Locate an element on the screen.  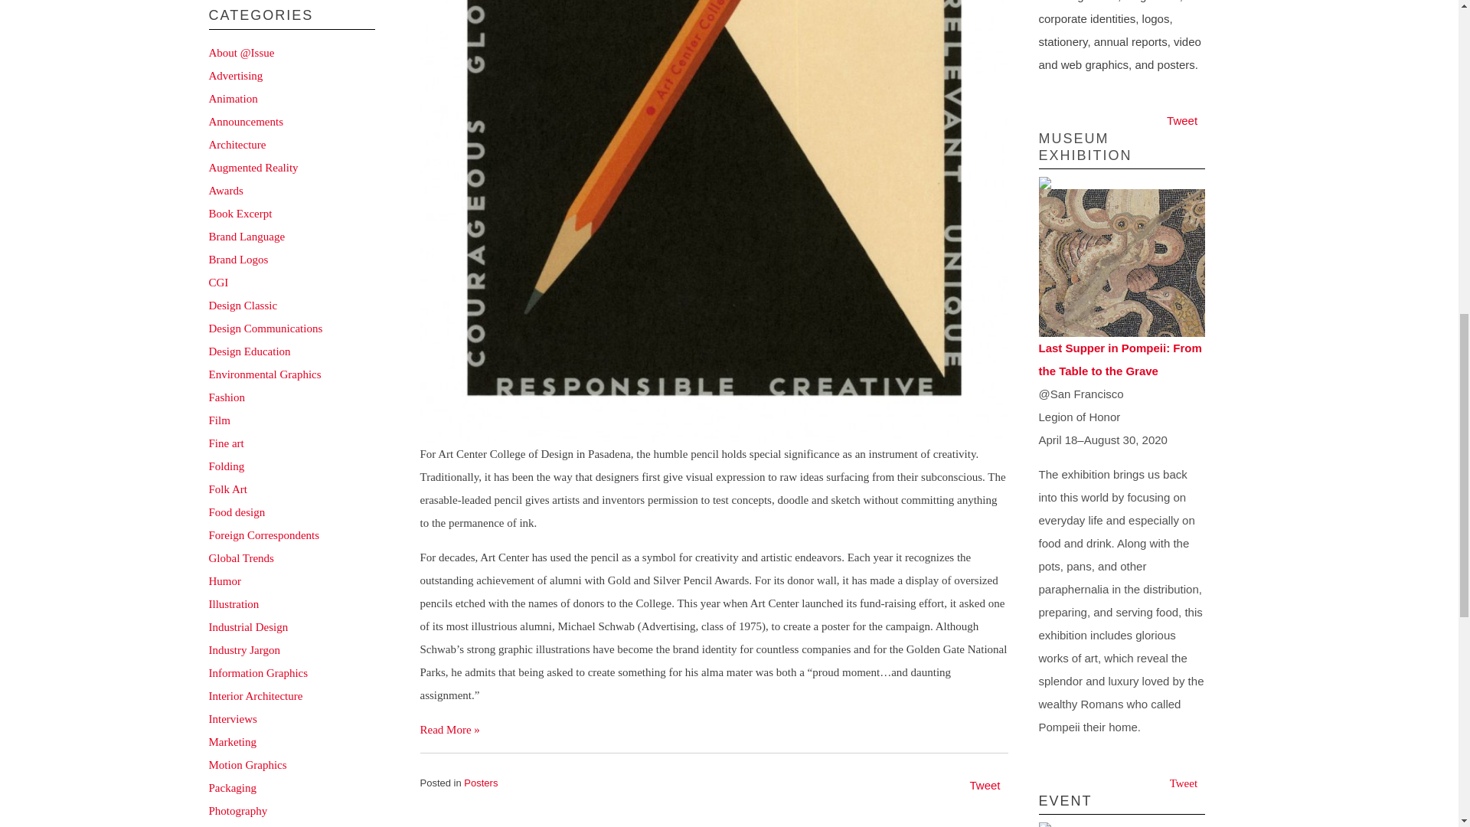
CGI is located at coordinates (217, 281).